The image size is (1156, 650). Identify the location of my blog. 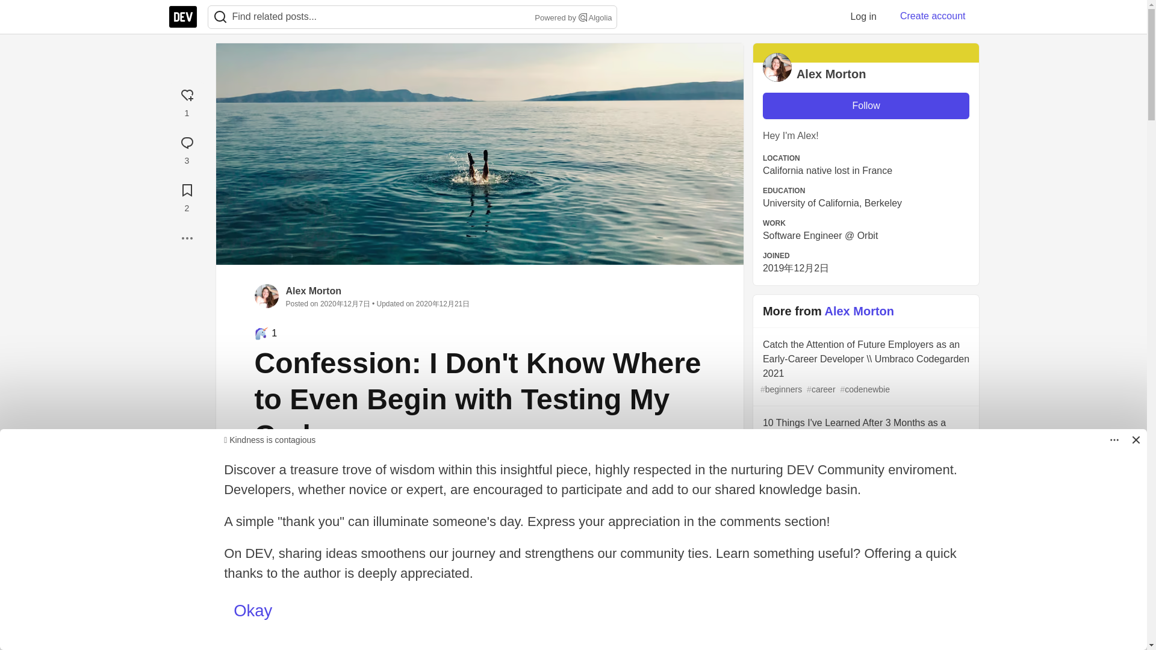
(594, 506).